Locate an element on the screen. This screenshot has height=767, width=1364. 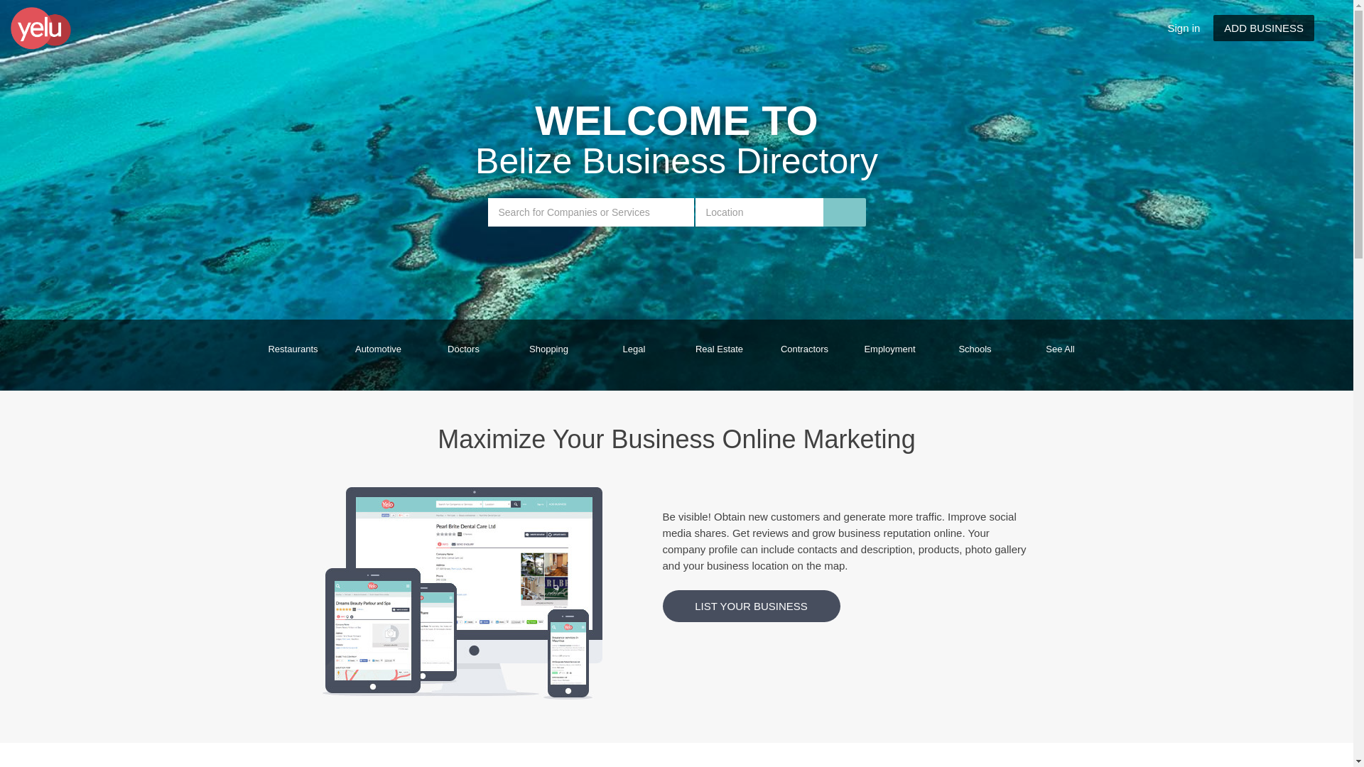
Search is located at coordinates (16, 7).